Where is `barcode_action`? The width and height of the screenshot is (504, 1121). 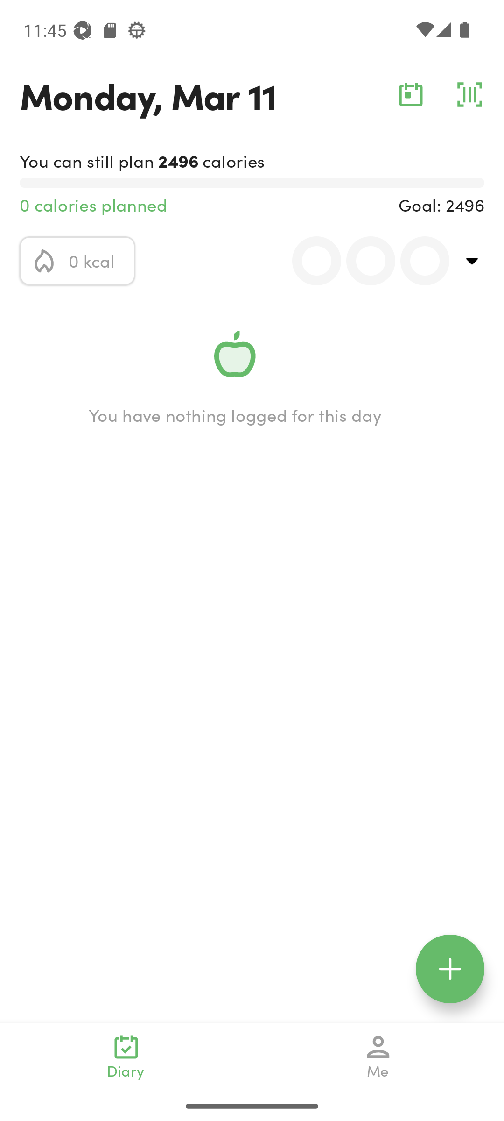
barcode_action is located at coordinates (469, 94).